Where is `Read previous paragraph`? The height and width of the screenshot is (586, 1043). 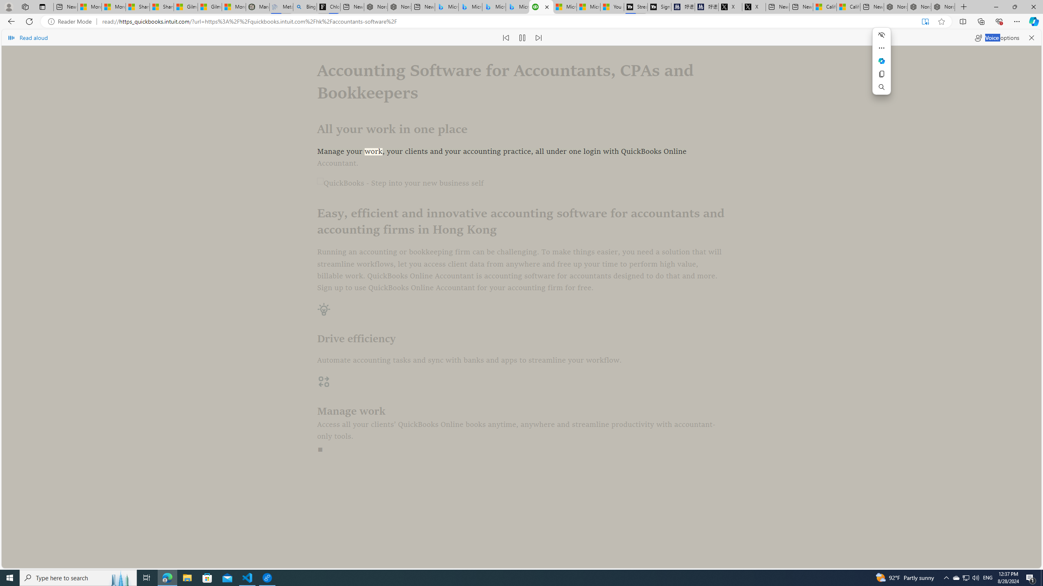
Read previous paragraph is located at coordinates (506, 37).